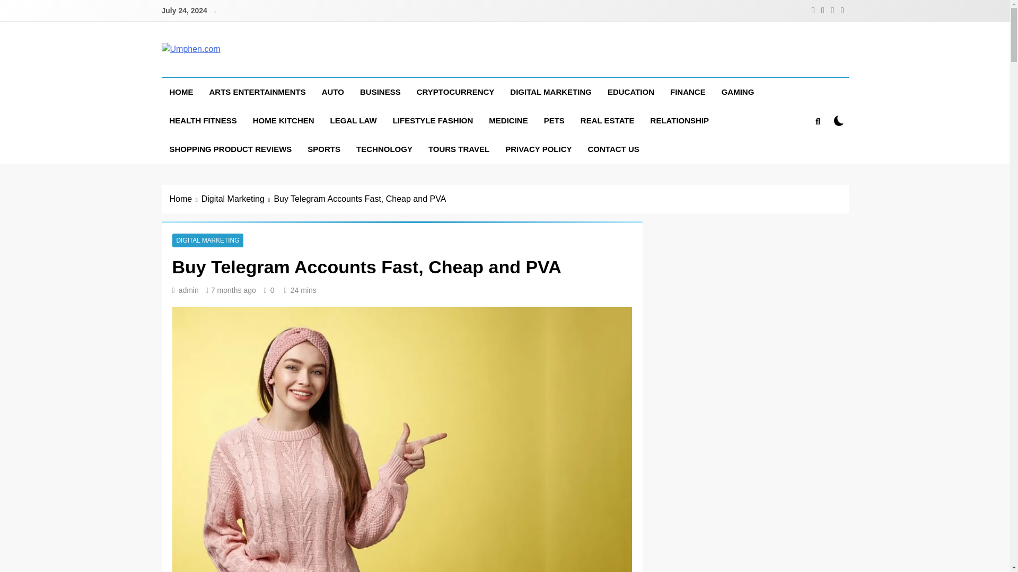 This screenshot has width=1018, height=572. I want to click on ARTS ENTERTAINMENTS, so click(258, 92).